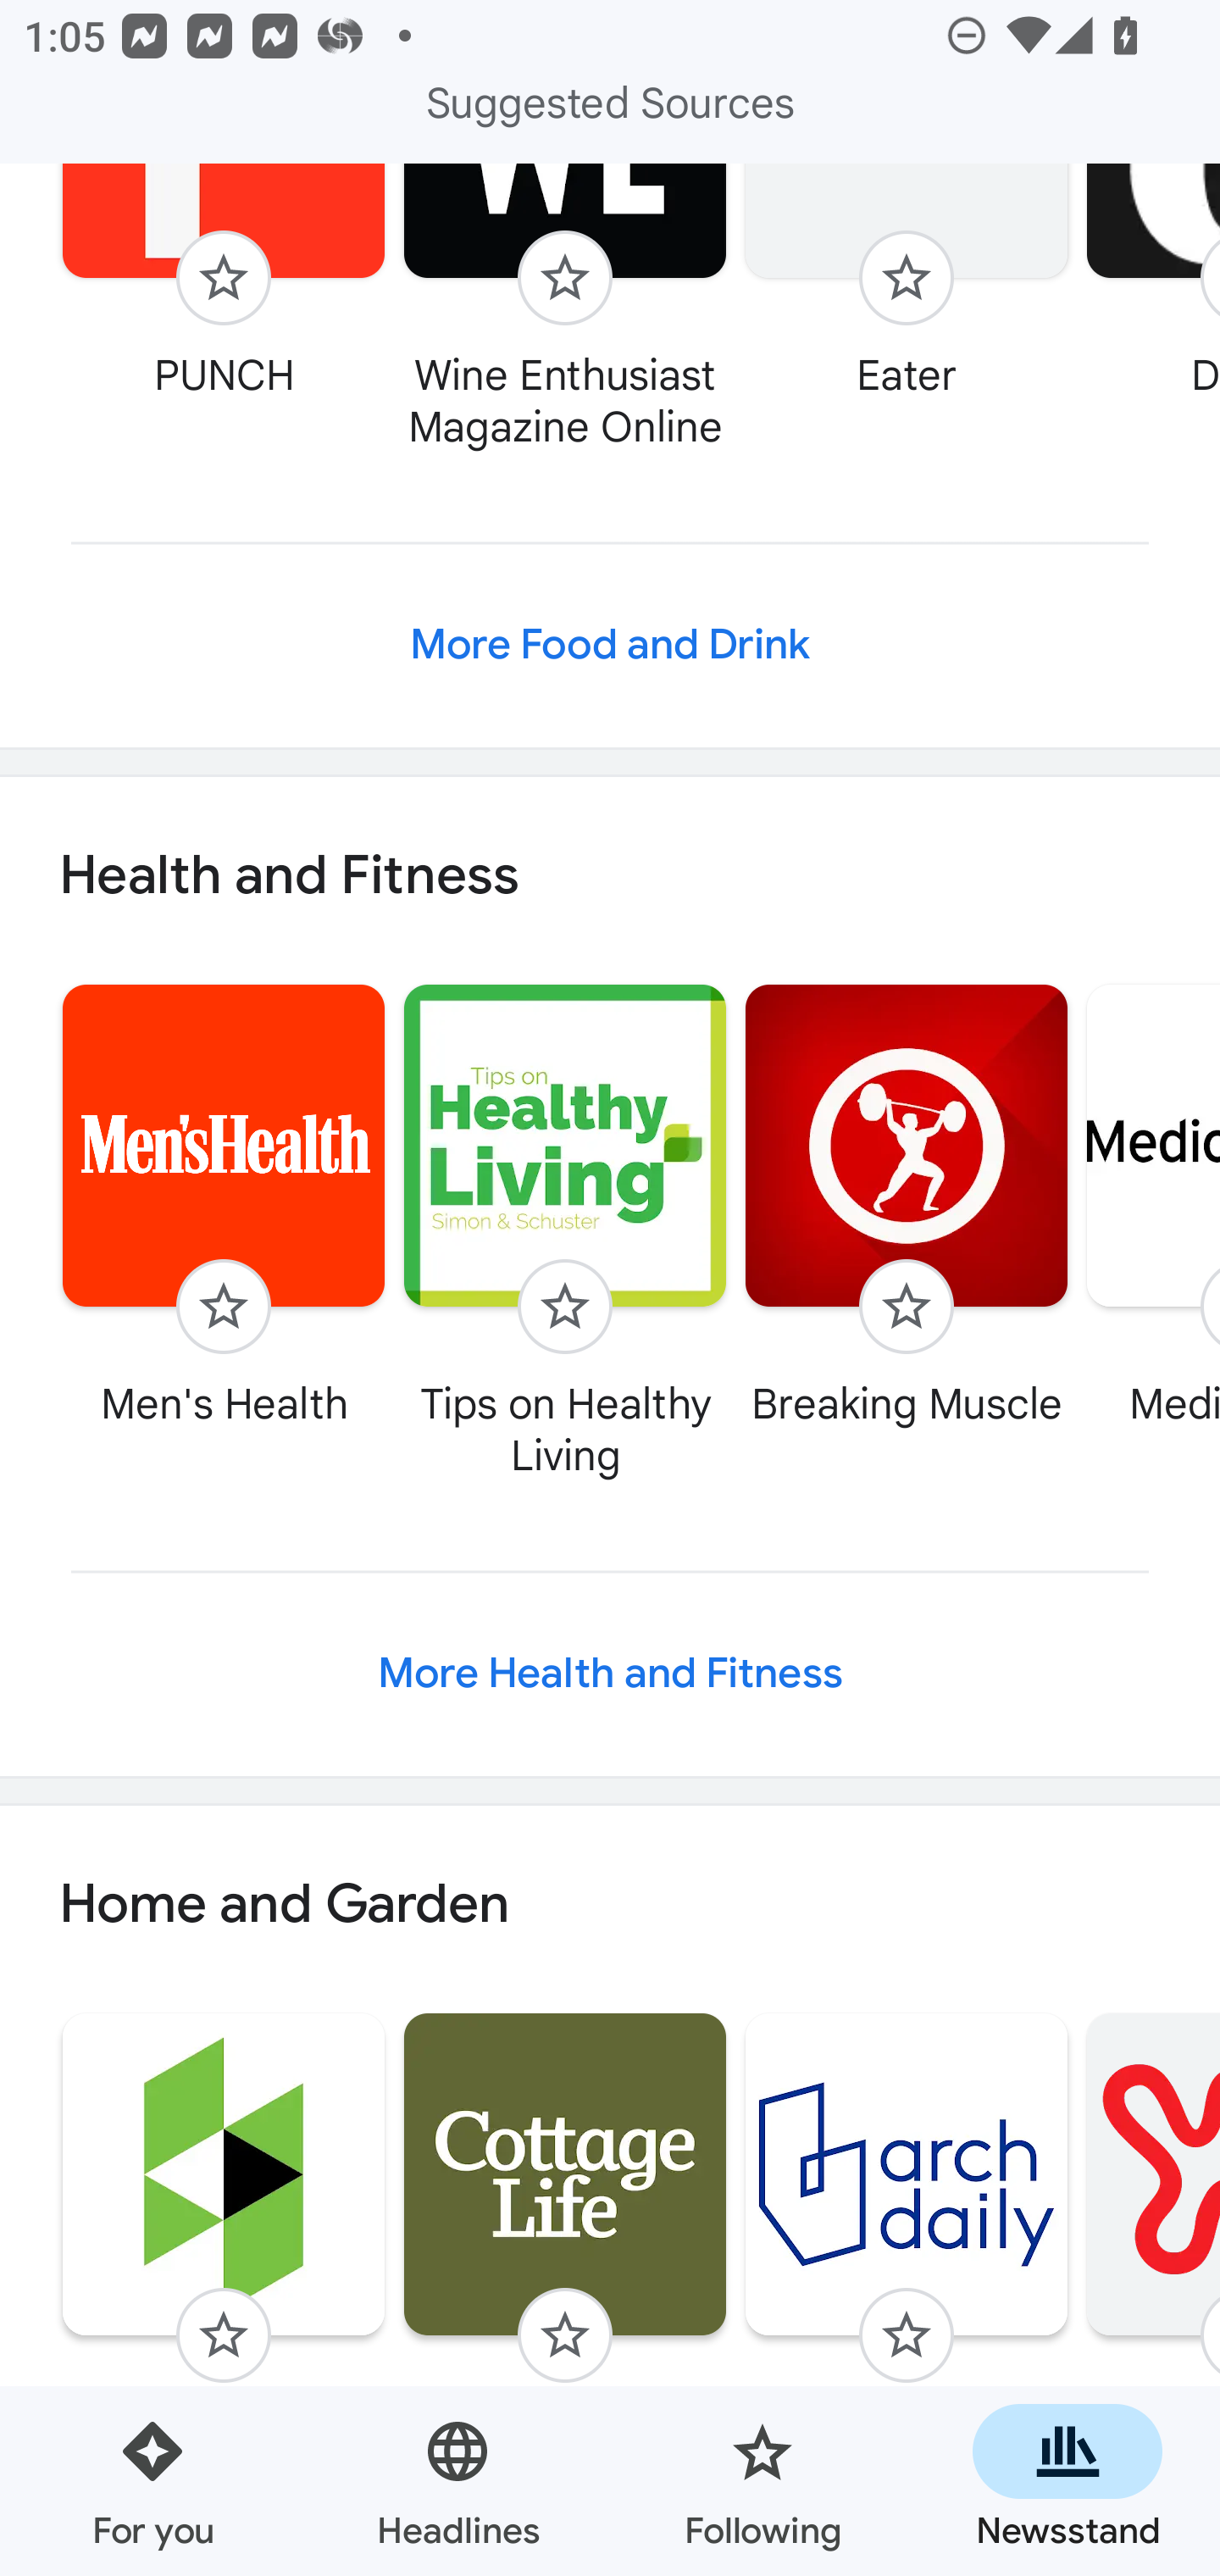 This screenshot has height=2576, width=1220. What do you see at coordinates (564, 276) in the screenshot?
I see `Follow` at bounding box center [564, 276].